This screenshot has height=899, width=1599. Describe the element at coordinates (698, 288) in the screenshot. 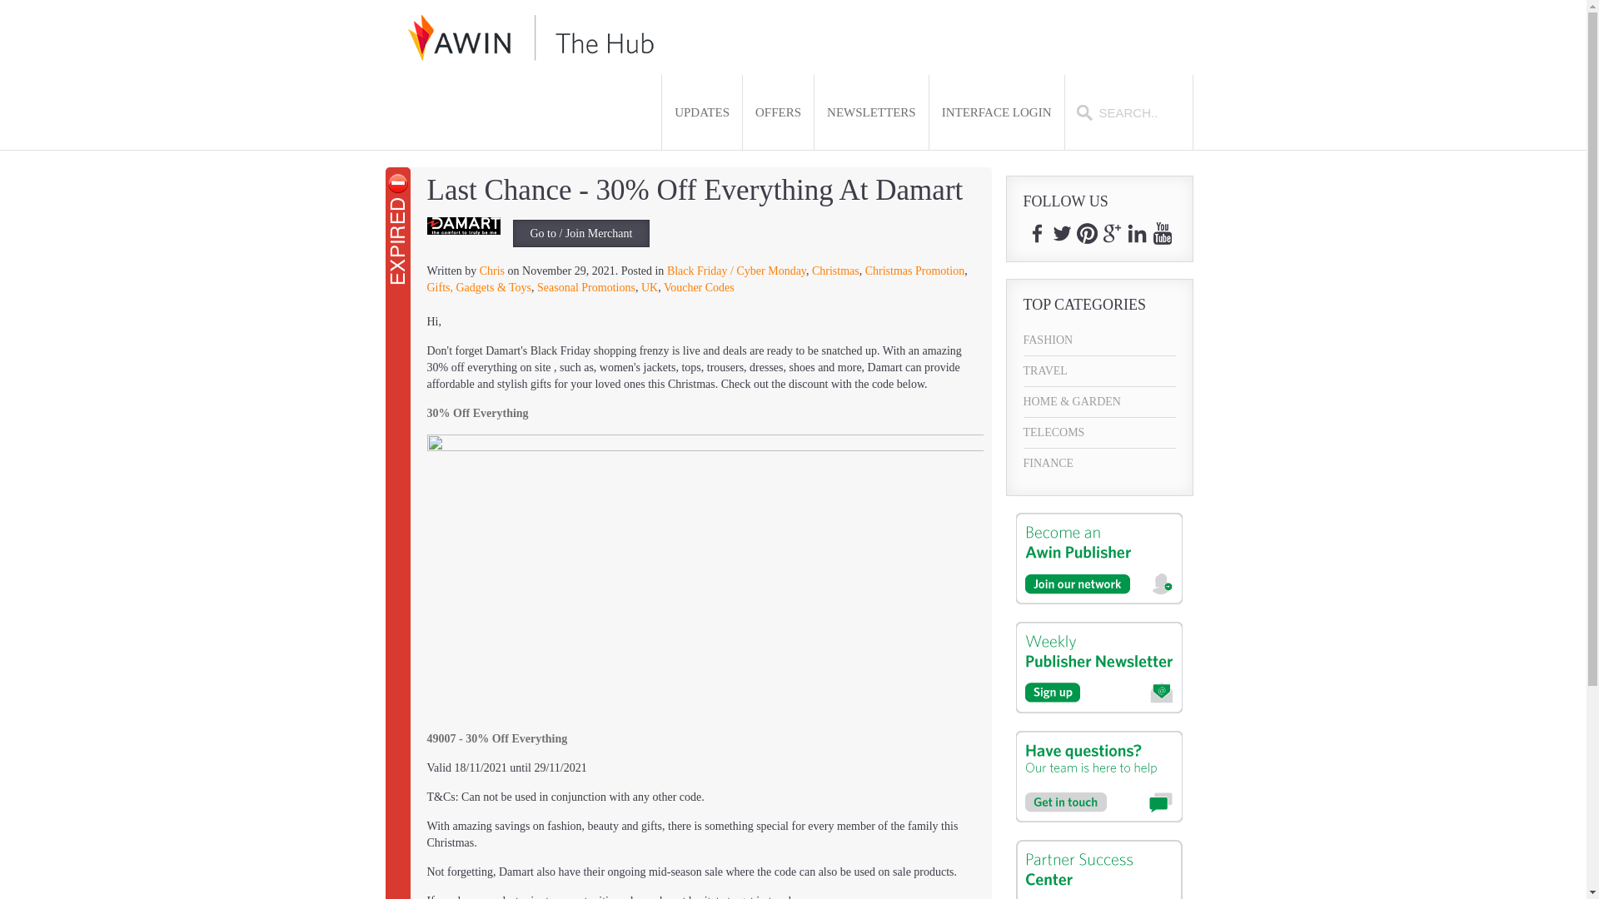

I see `Voucher Codes` at that location.